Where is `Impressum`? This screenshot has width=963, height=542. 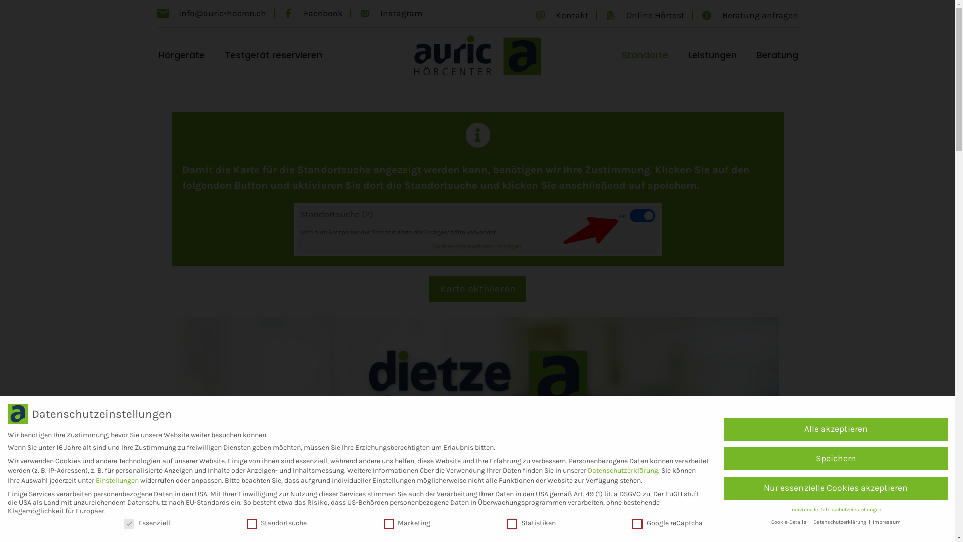
Impressum is located at coordinates (887, 522).